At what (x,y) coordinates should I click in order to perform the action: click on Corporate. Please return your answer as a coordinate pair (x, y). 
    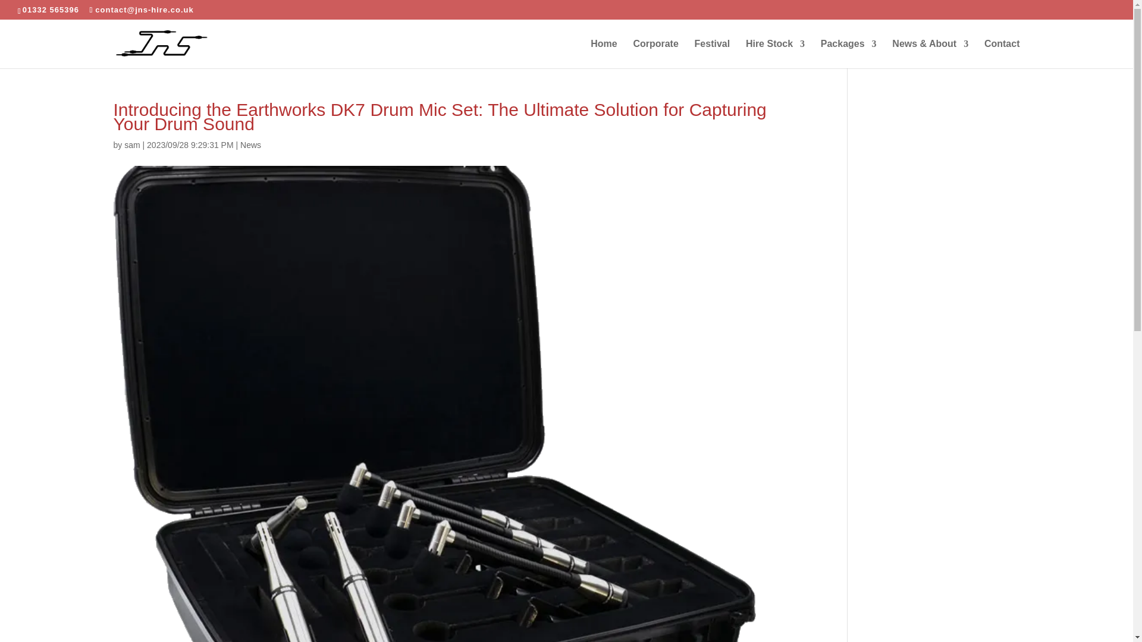
    Looking at the image, I should click on (655, 53).